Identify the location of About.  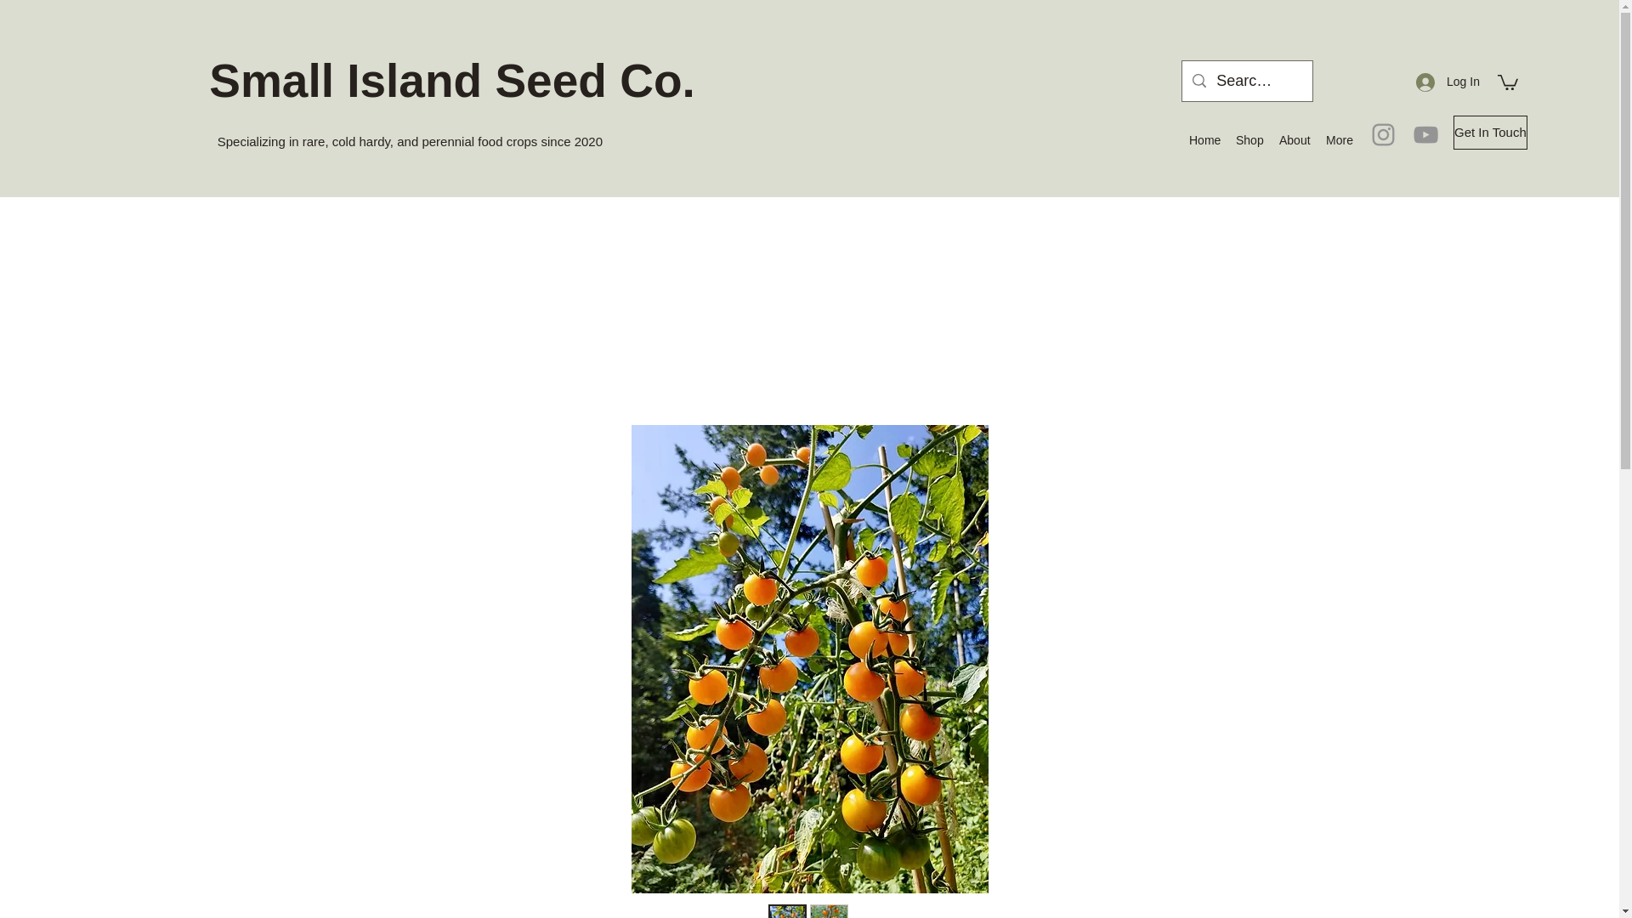
(1294, 140).